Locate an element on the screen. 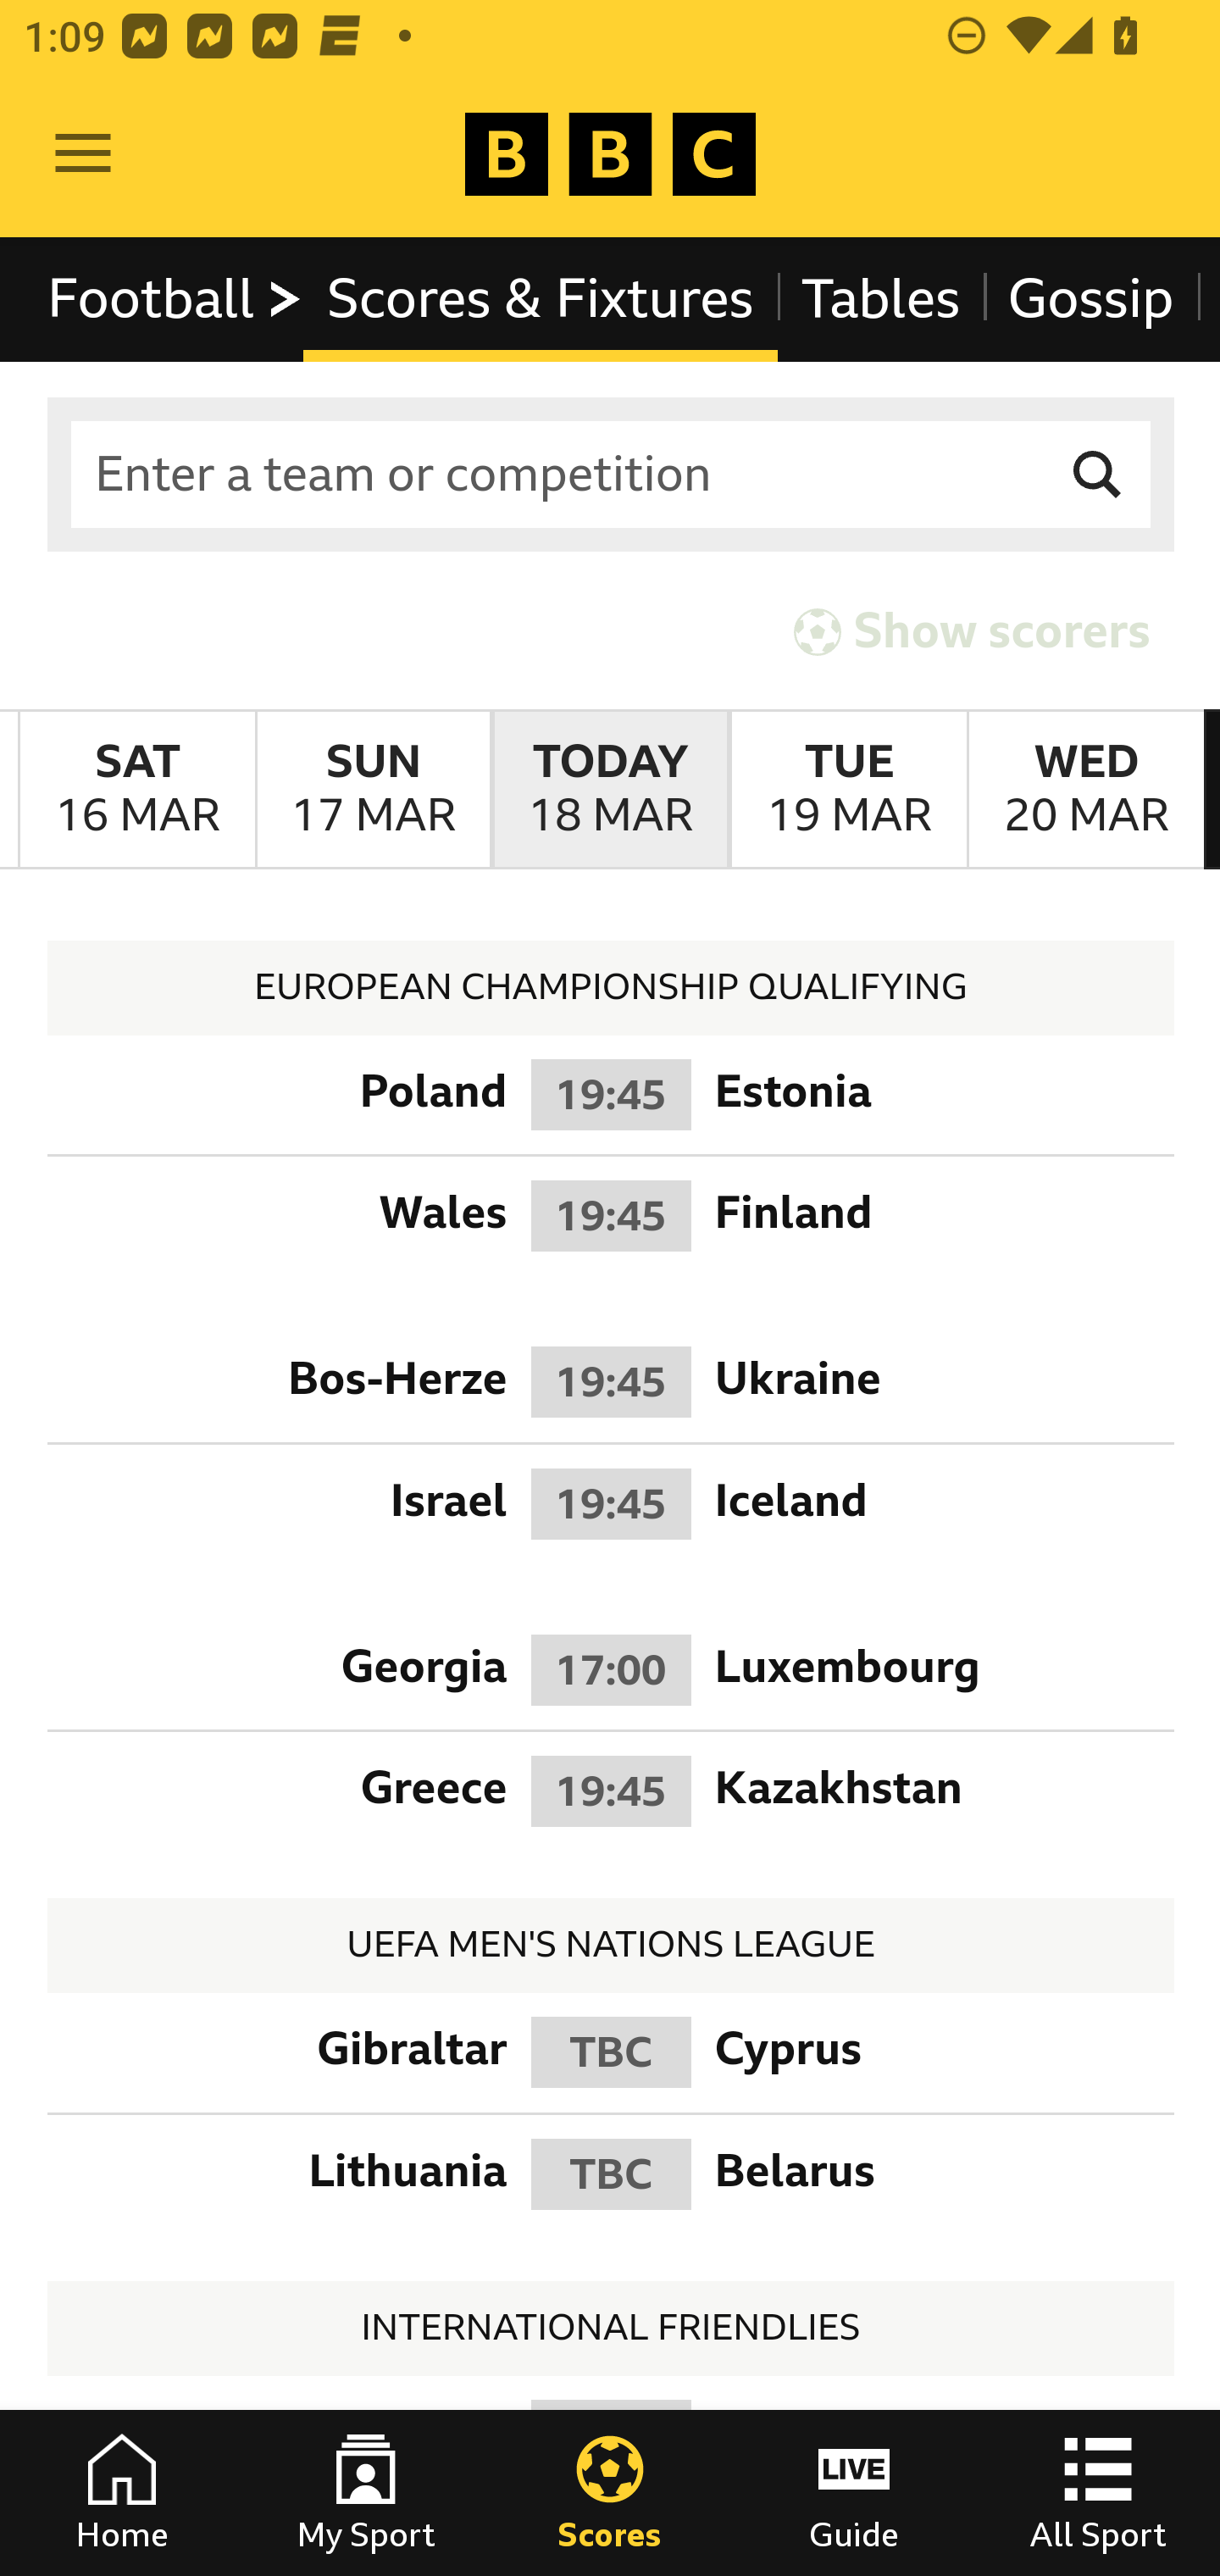 The width and height of the screenshot is (1220, 2576). My Sport is located at coordinates (366, 2493).